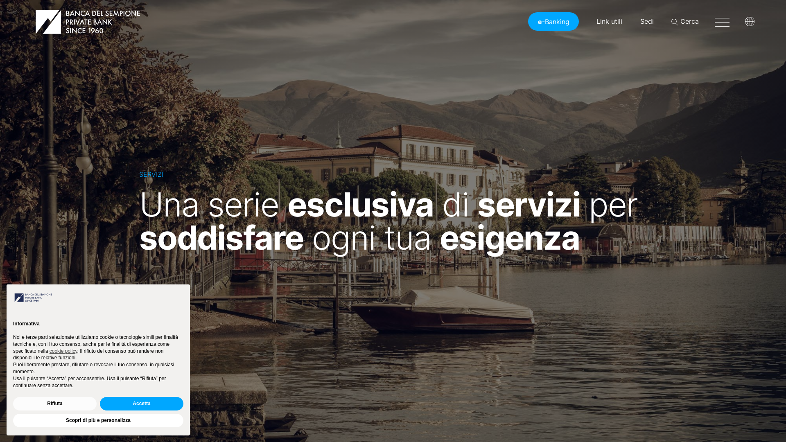 The height and width of the screenshot is (442, 786). I want to click on cookie policy, so click(63, 351).